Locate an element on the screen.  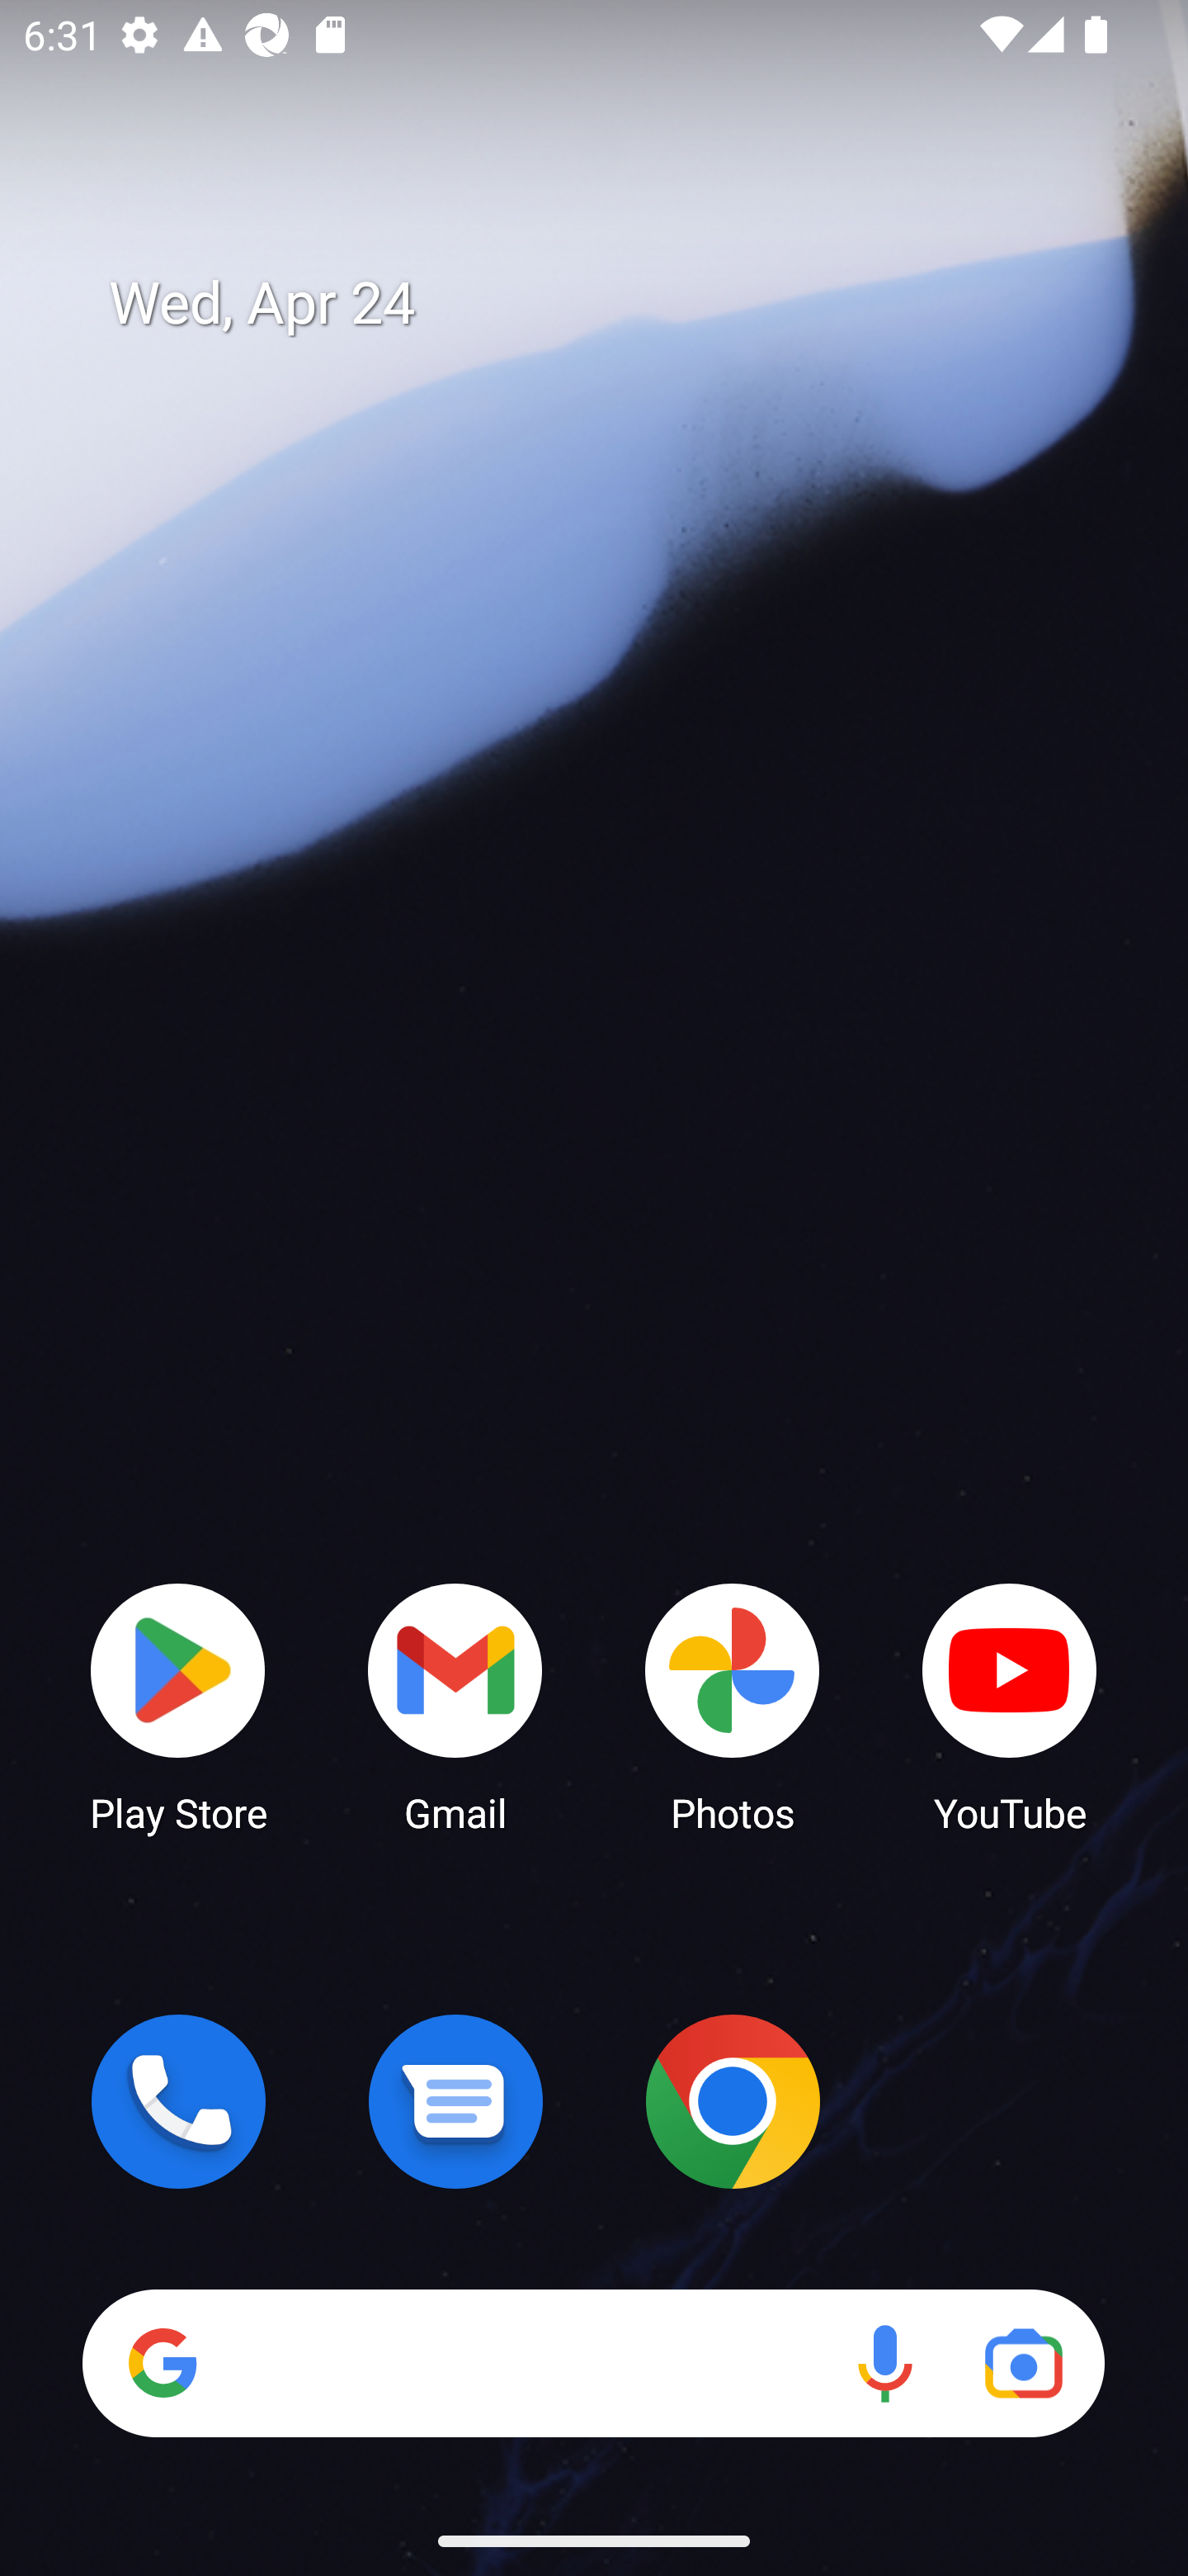
Voice search is located at coordinates (884, 2363).